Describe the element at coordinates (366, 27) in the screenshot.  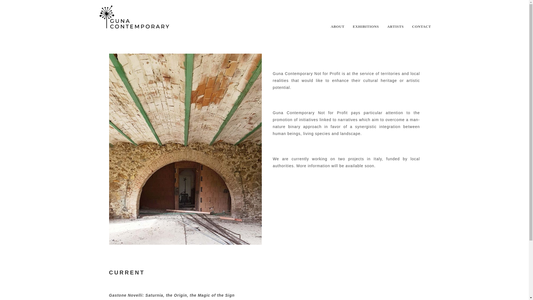
I see `EXHIBITIONS` at that location.